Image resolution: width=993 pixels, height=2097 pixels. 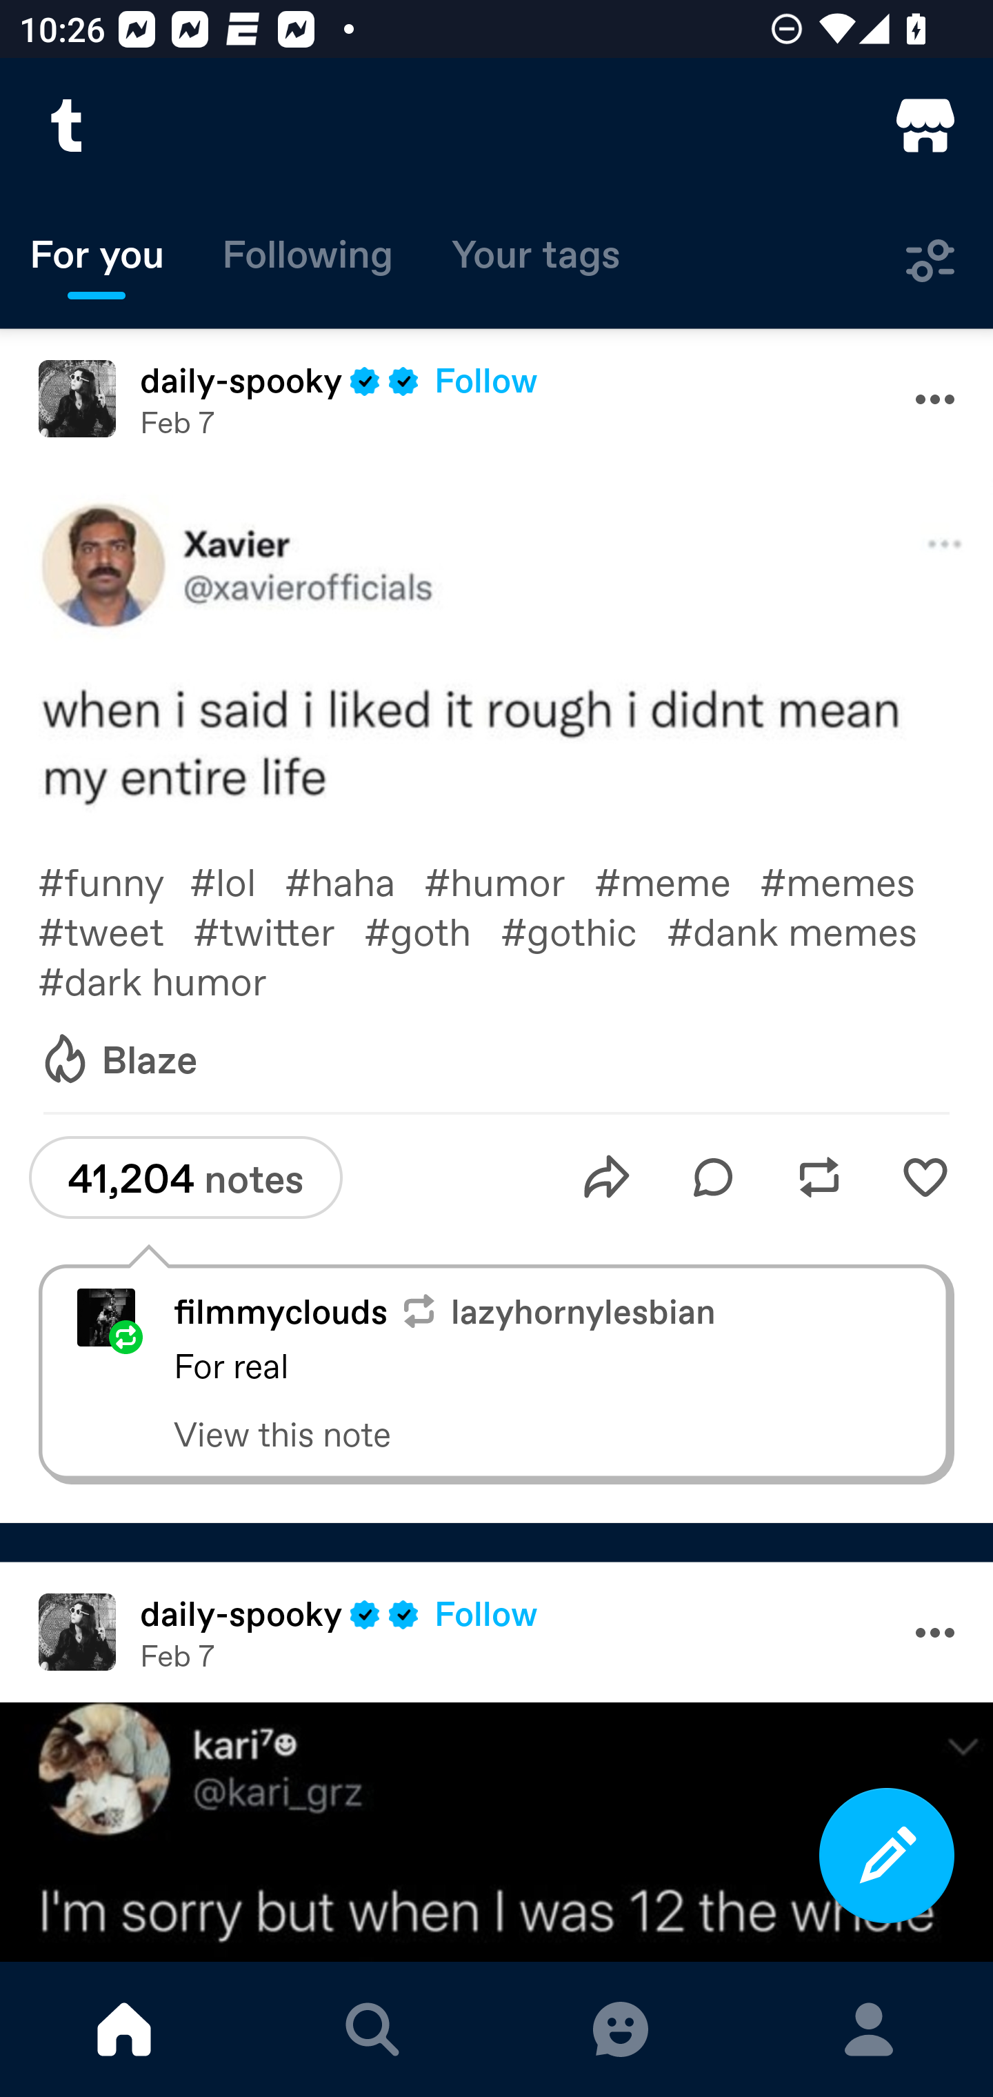 What do you see at coordinates (807, 931) in the screenshot?
I see `#dank memes` at bounding box center [807, 931].